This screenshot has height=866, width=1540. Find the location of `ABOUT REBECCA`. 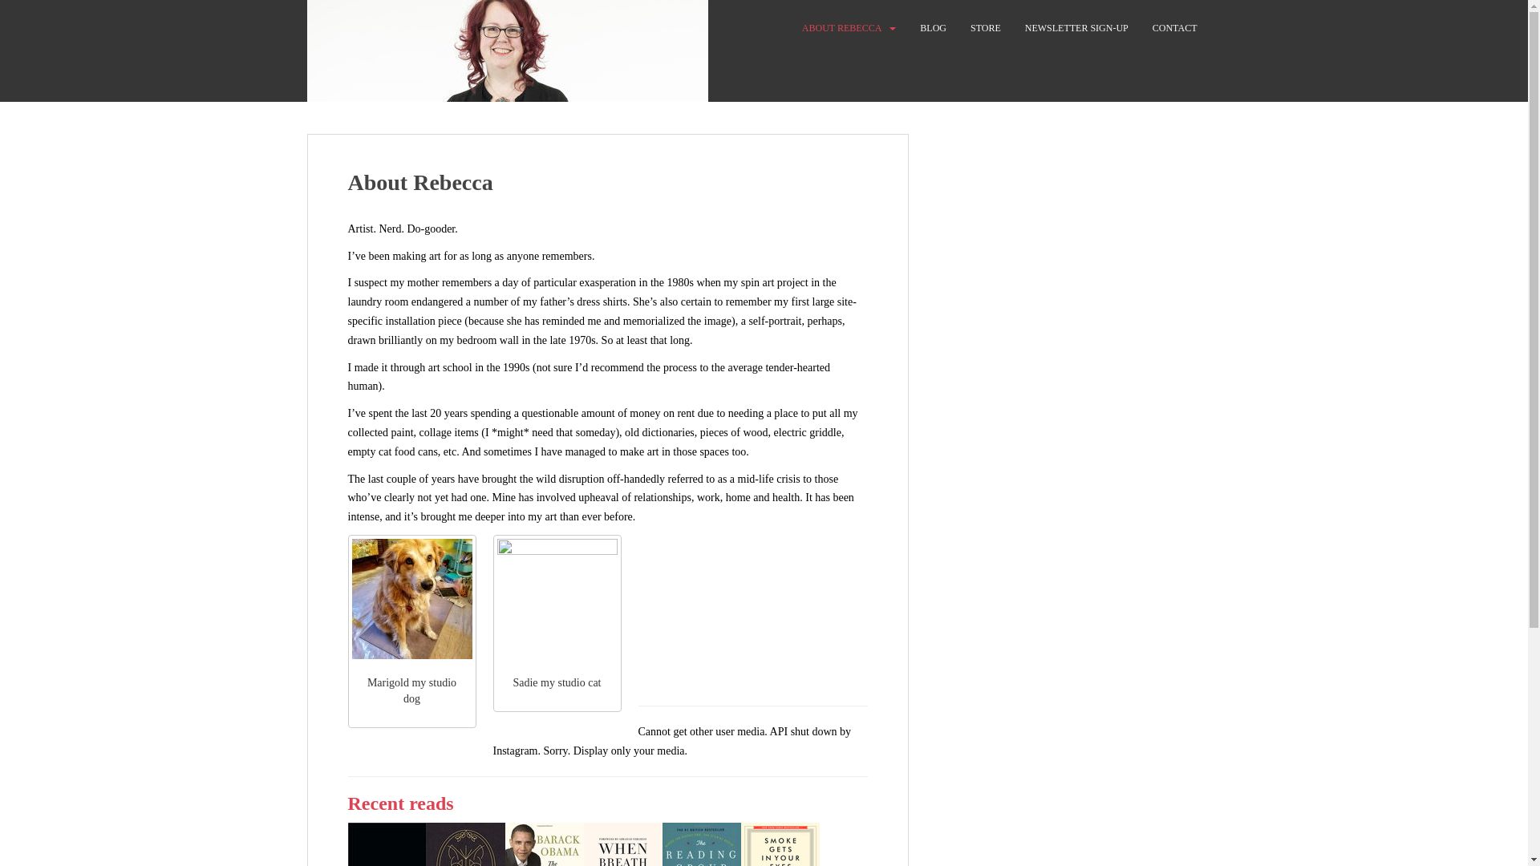

ABOUT REBECCA is located at coordinates (841, 28).